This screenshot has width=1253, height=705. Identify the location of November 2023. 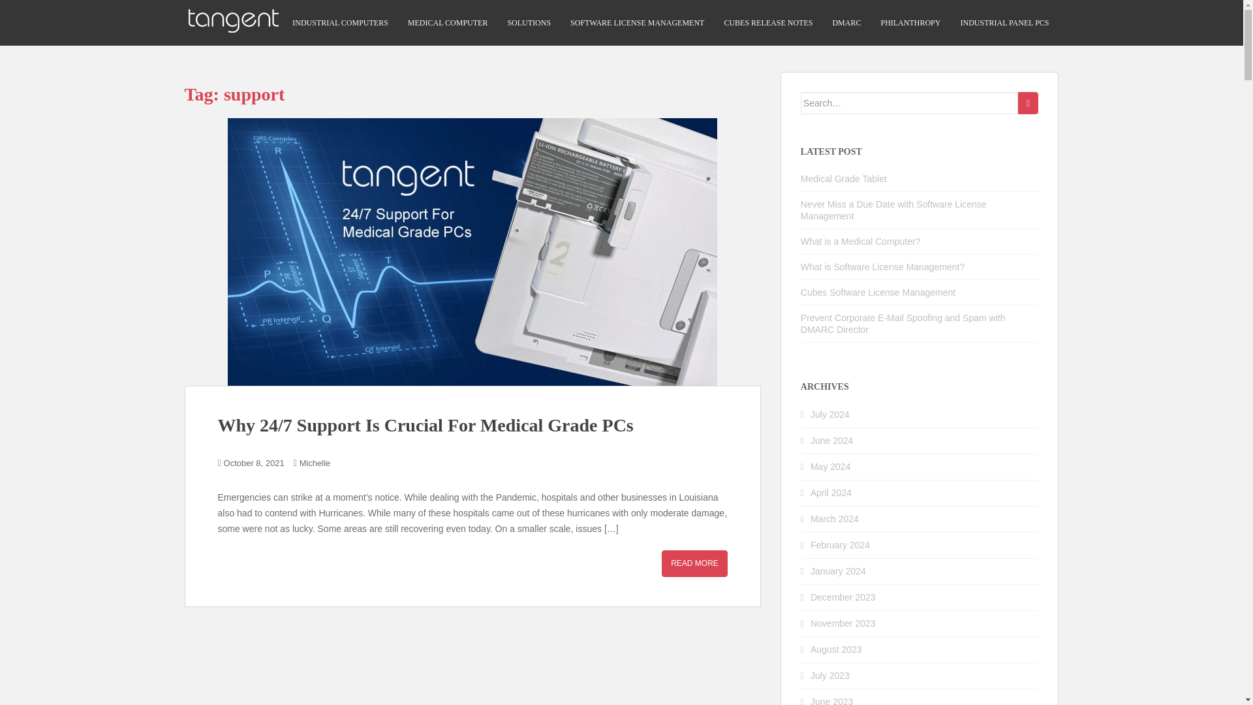
(843, 623).